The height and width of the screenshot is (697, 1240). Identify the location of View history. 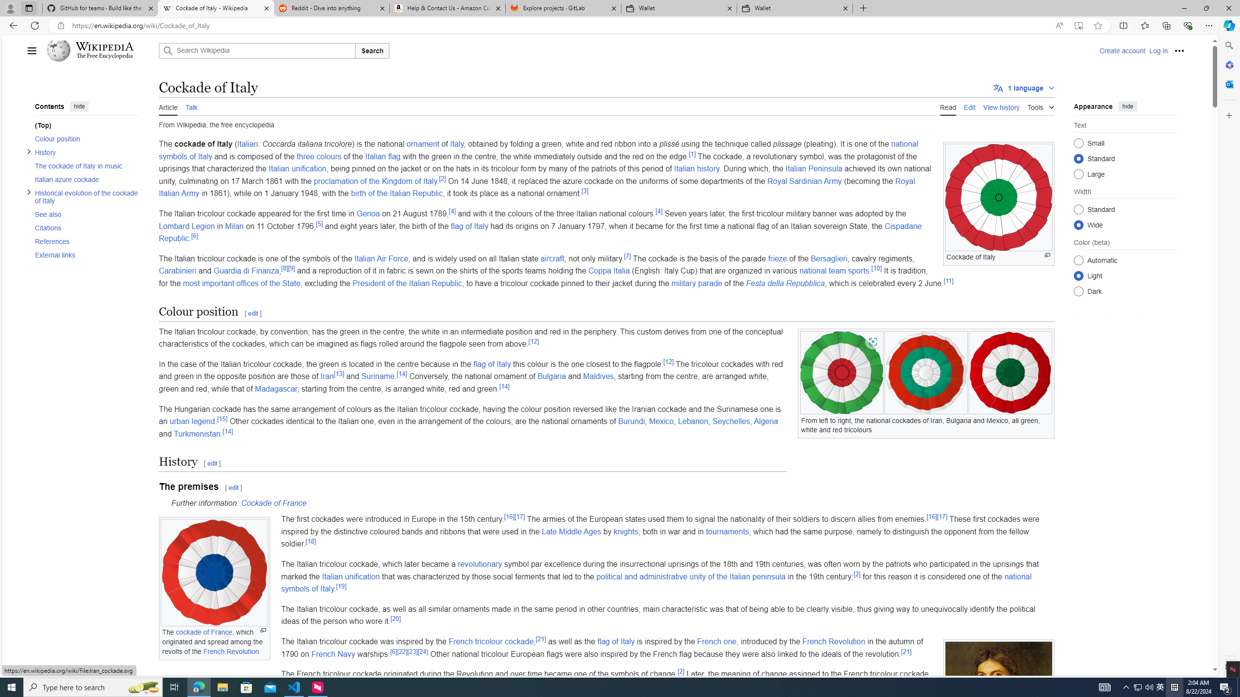
(1002, 106).